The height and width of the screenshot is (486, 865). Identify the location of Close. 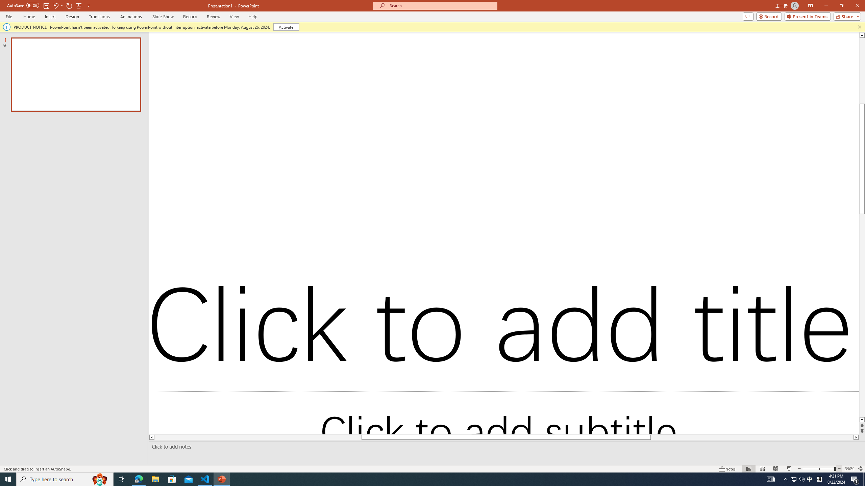
(857, 6).